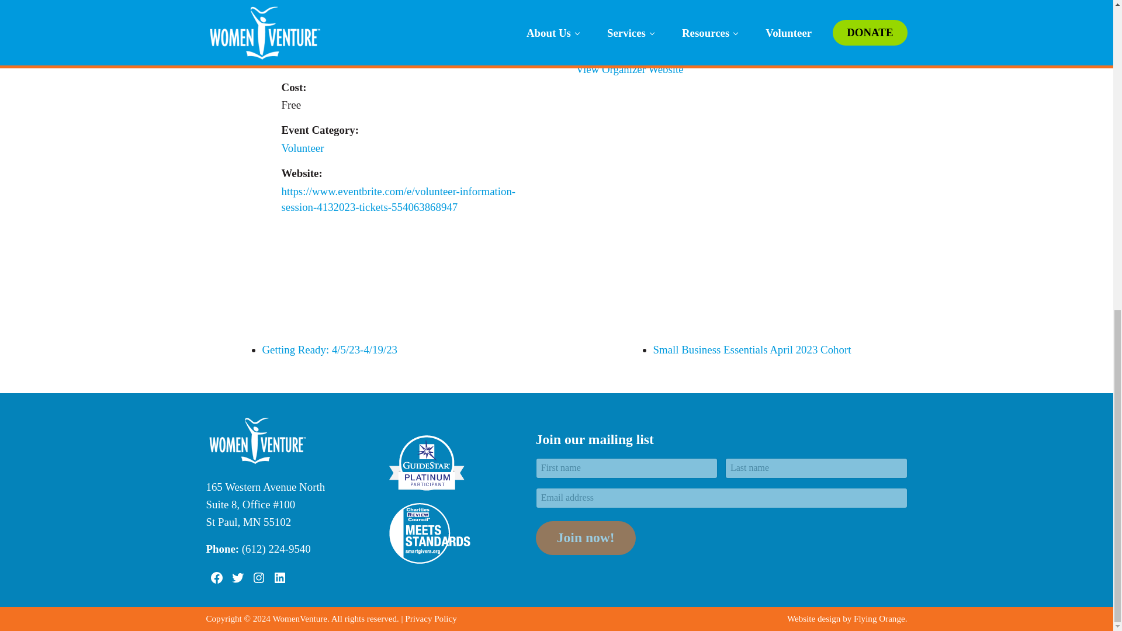 The width and height of the screenshot is (1122, 631). I want to click on 2023-04-13, so click(314, 19).